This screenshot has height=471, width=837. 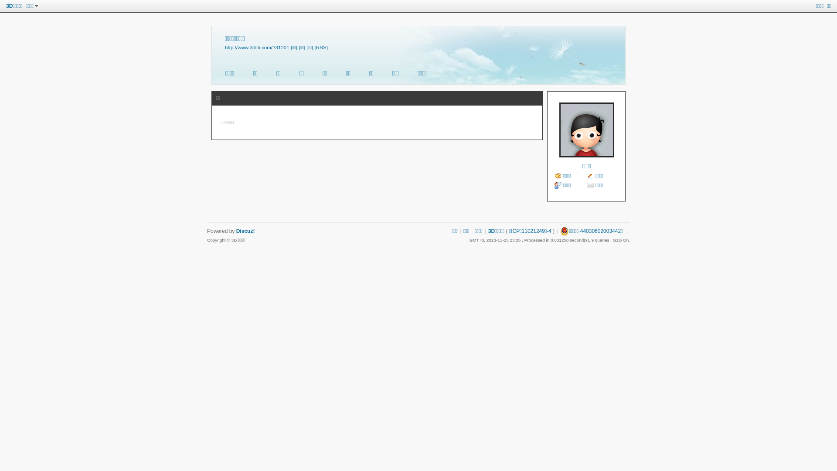 What do you see at coordinates (246, 231) in the screenshot?
I see `Discuz!` at bounding box center [246, 231].